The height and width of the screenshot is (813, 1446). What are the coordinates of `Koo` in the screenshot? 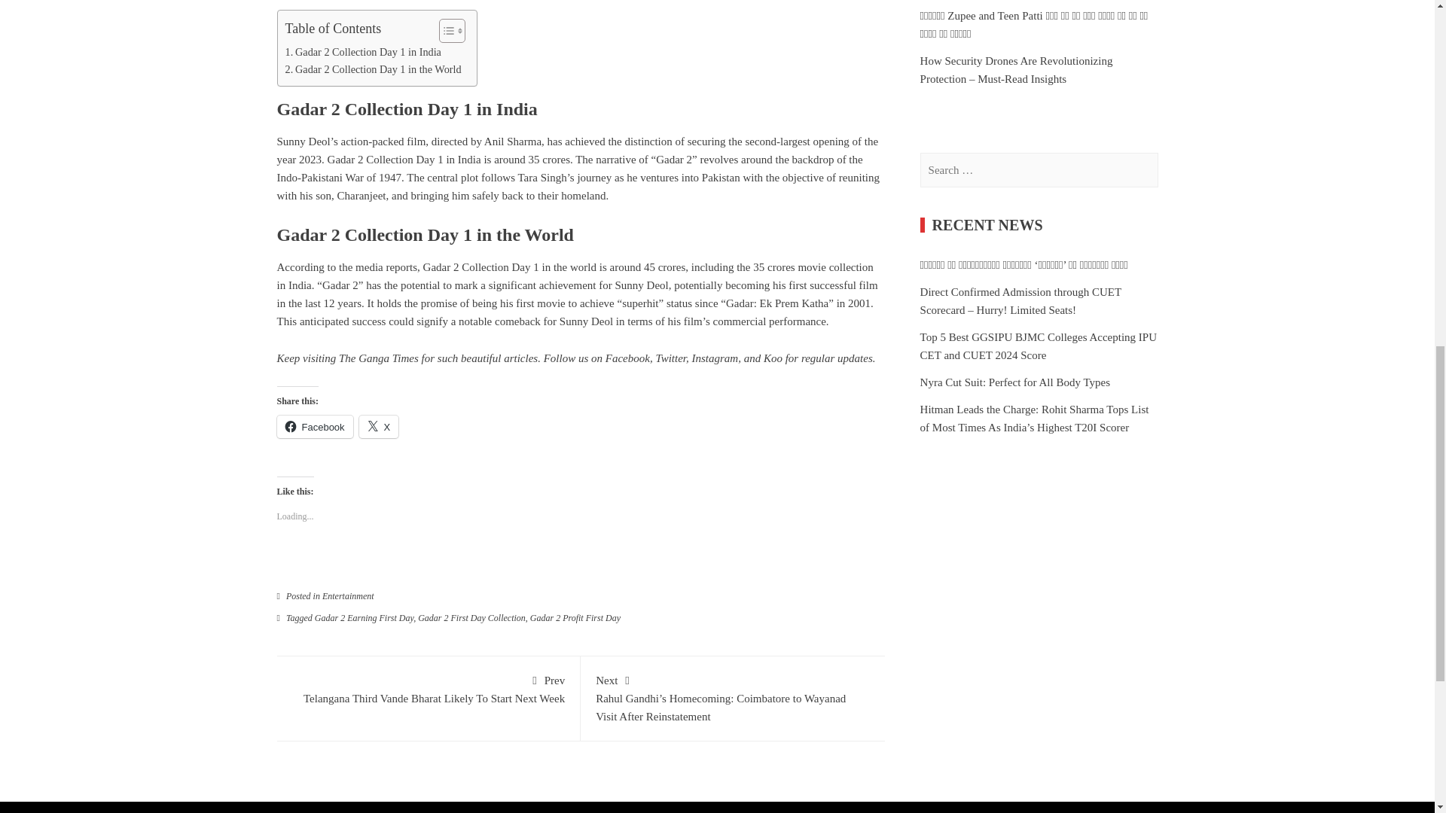 It's located at (773, 358).